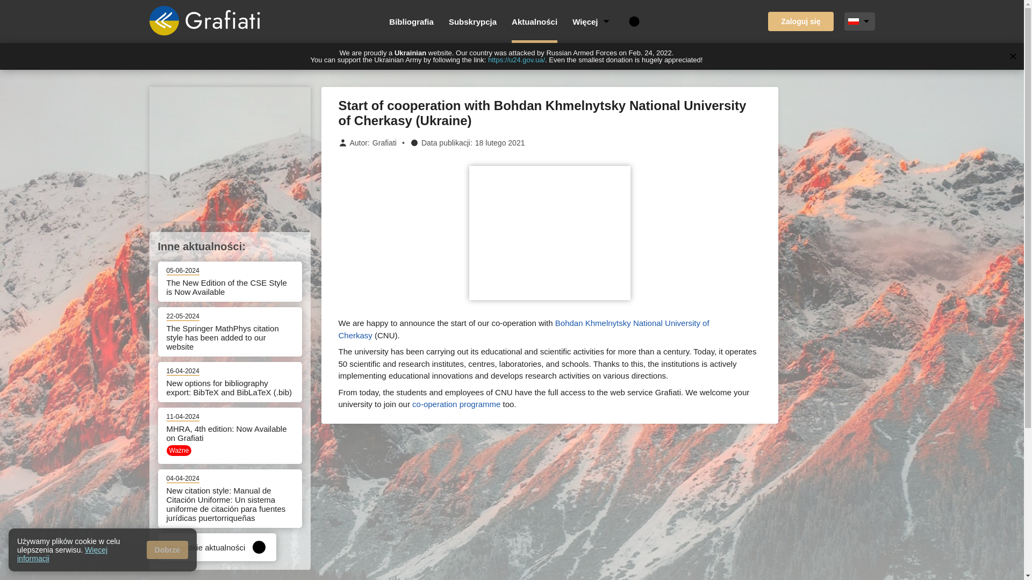 This screenshot has width=1032, height=580. I want to click on Advertisement, so click(230, 154).